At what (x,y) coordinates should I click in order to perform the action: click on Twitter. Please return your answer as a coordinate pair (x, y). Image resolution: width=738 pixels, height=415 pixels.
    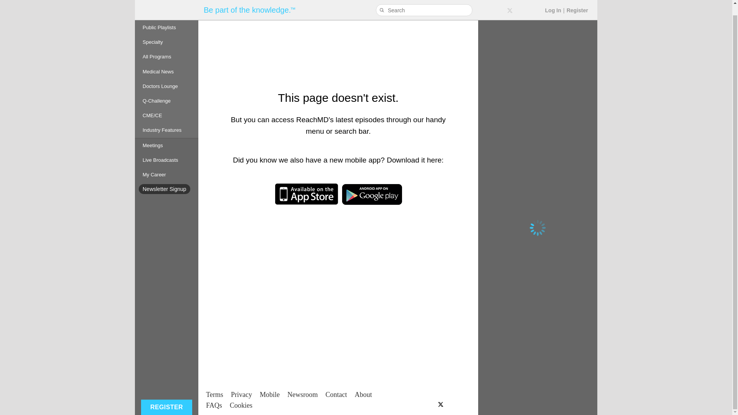
    Looking at the image, I should click on (510, 3).